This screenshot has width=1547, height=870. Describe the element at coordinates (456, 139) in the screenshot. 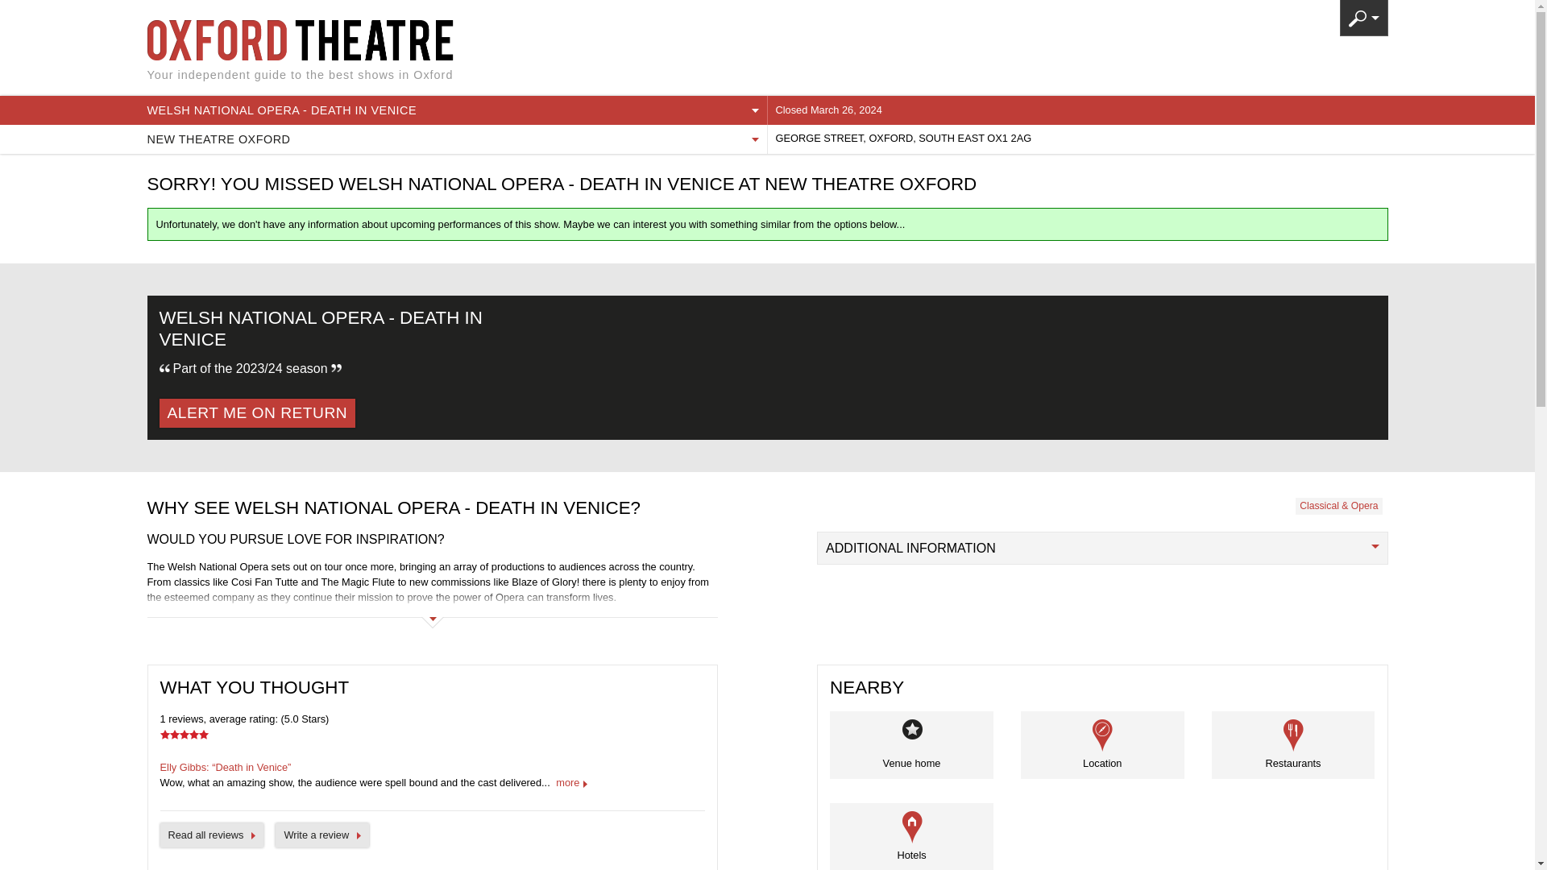

I see `NEW THEATRE OXFORD` at that location.